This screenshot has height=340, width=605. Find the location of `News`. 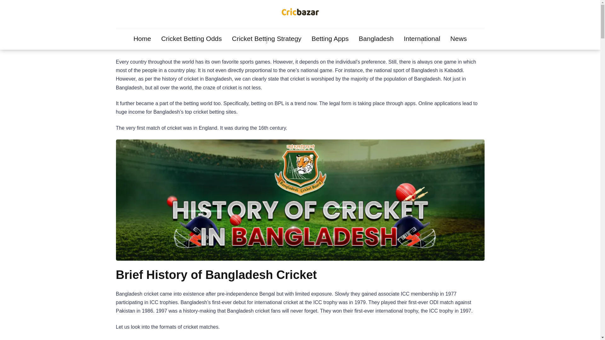

News is located at coordinates (458, 39).